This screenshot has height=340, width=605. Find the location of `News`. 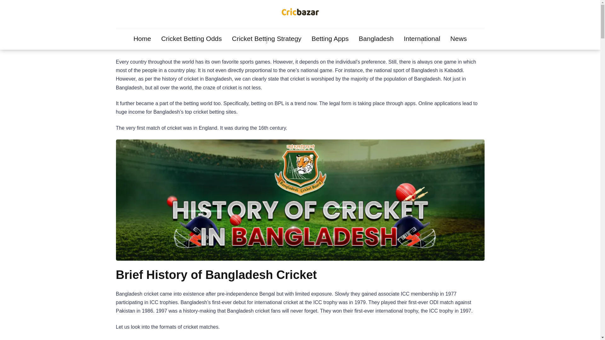

News is located at coordinates (458, 39).